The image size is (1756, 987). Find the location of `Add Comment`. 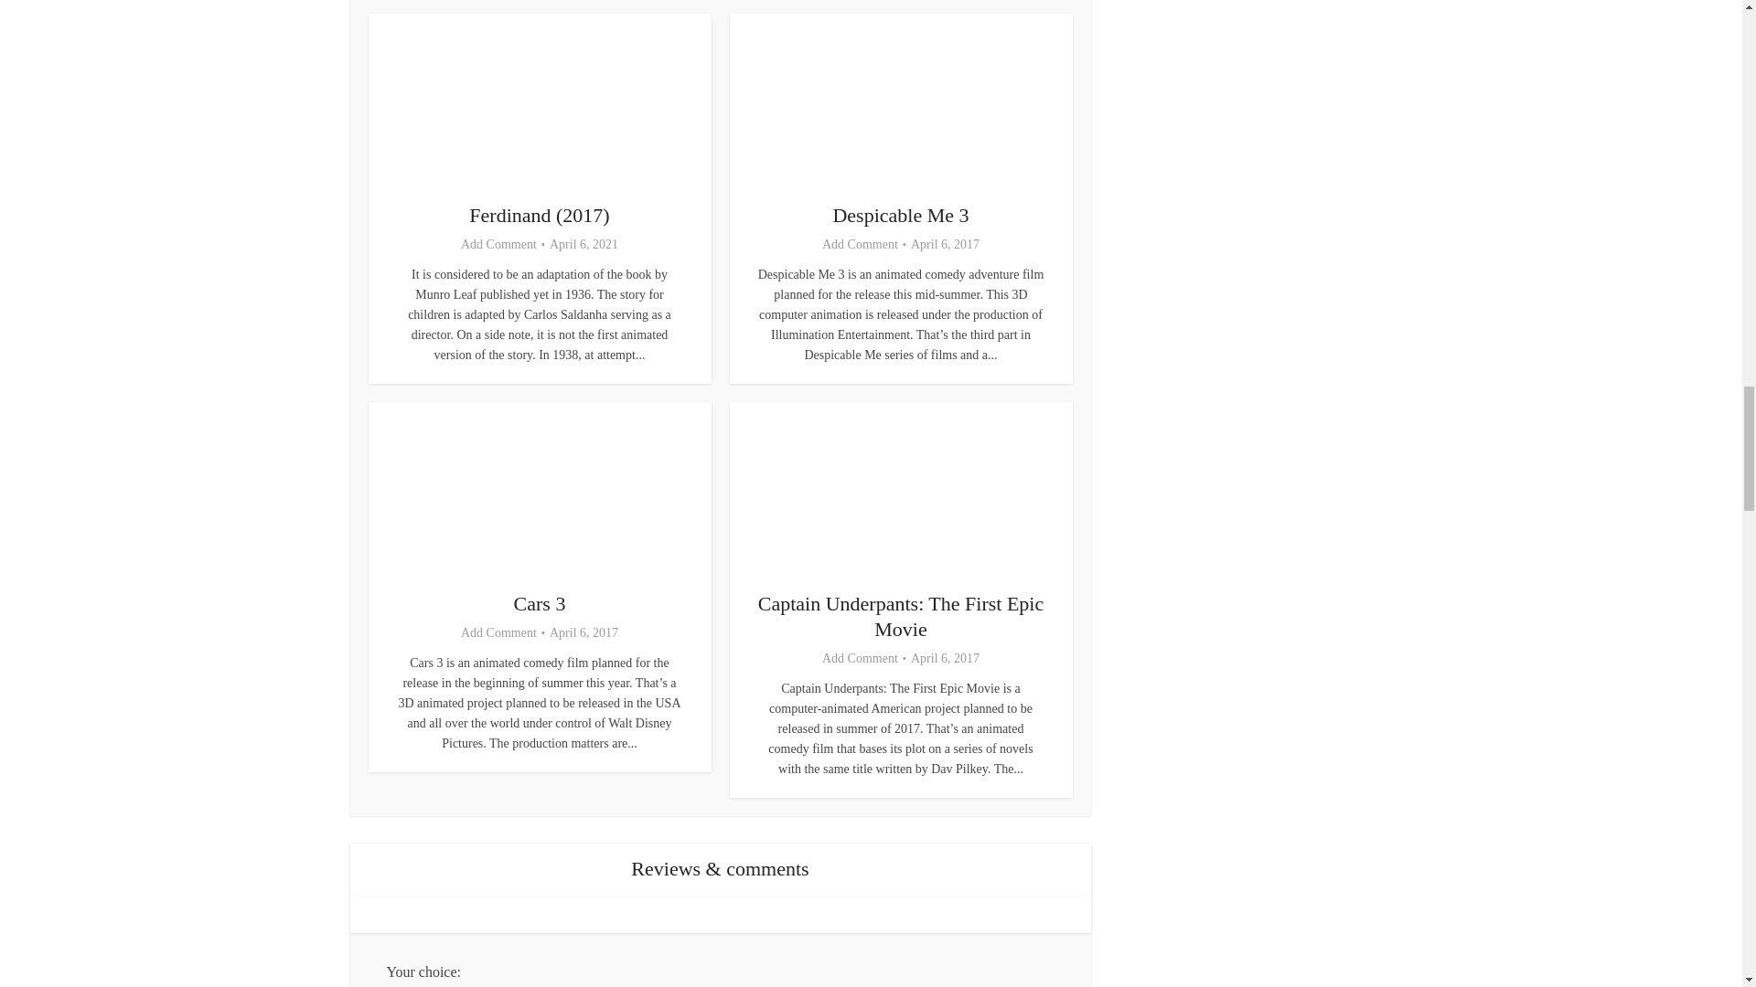

Add Comment is located at coordinates (860, 245).